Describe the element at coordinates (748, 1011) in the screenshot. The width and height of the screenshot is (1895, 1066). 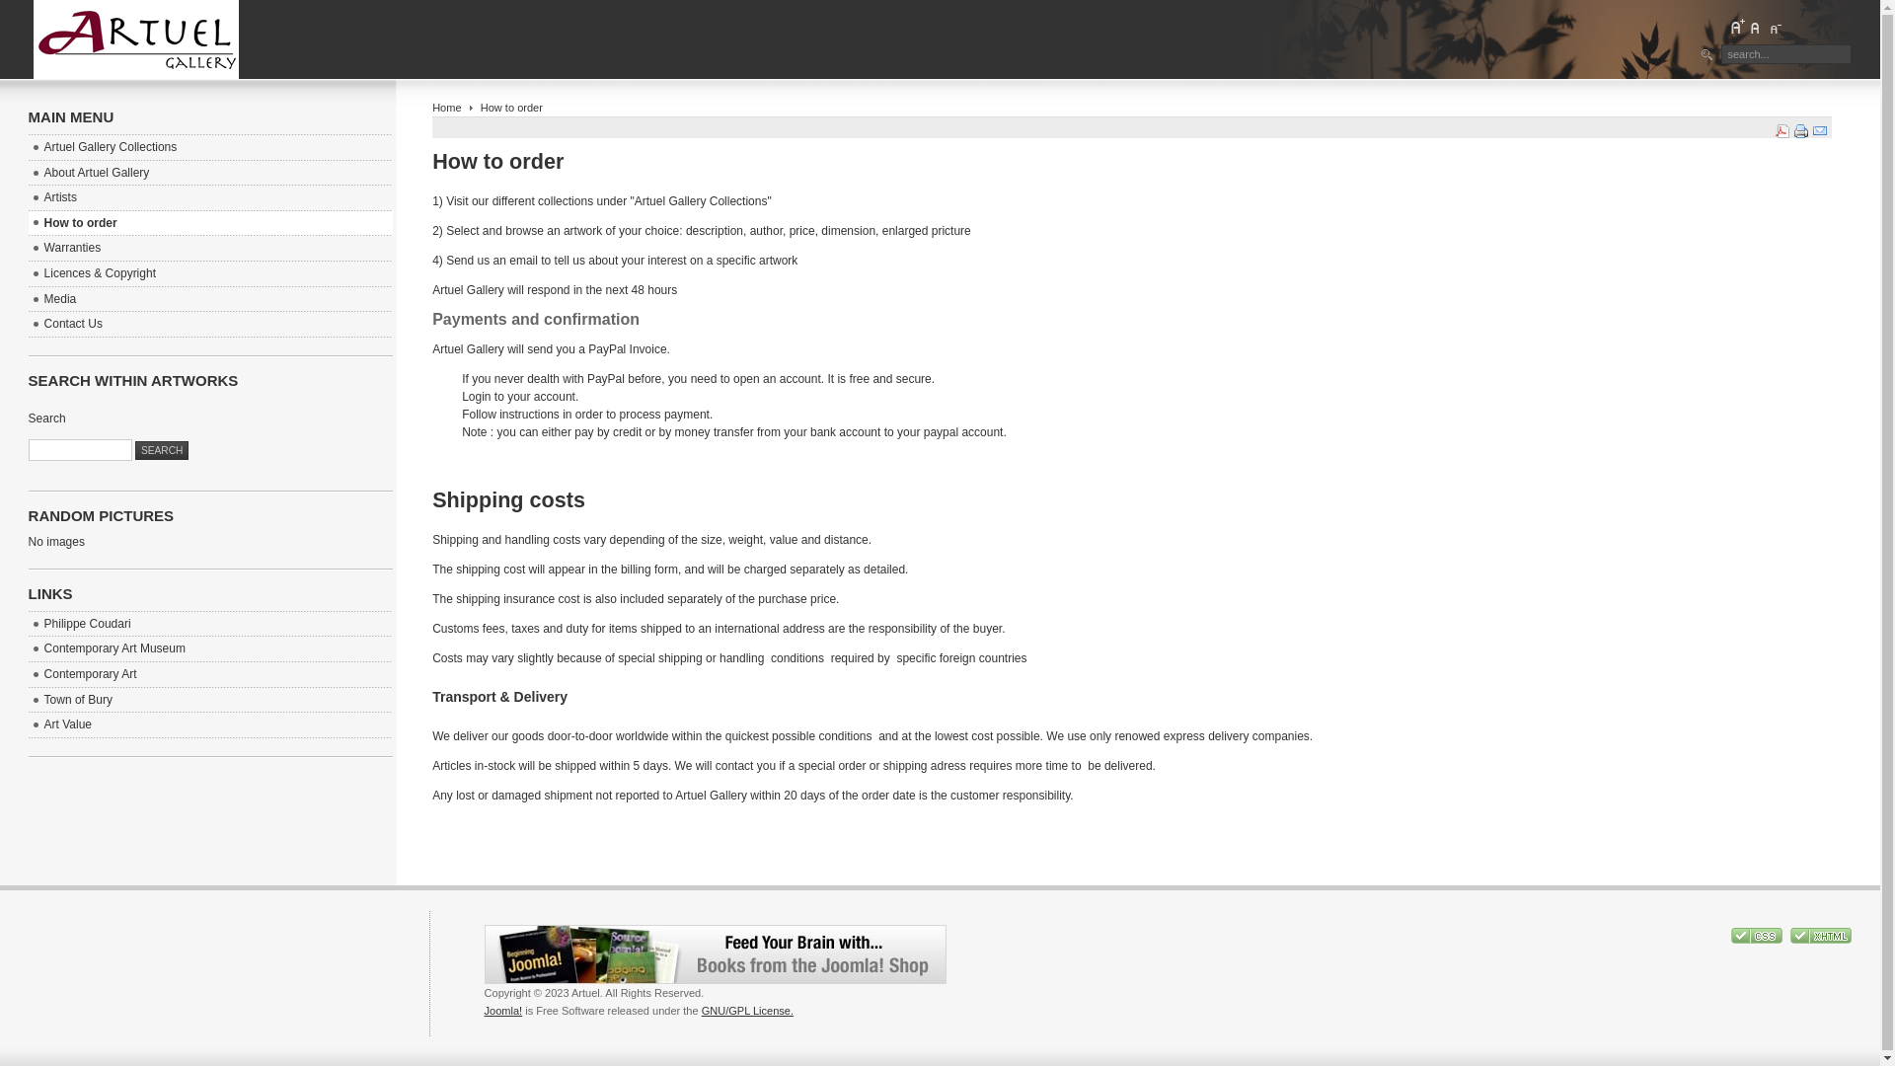
I see `GNU/GPL License.` at that location.